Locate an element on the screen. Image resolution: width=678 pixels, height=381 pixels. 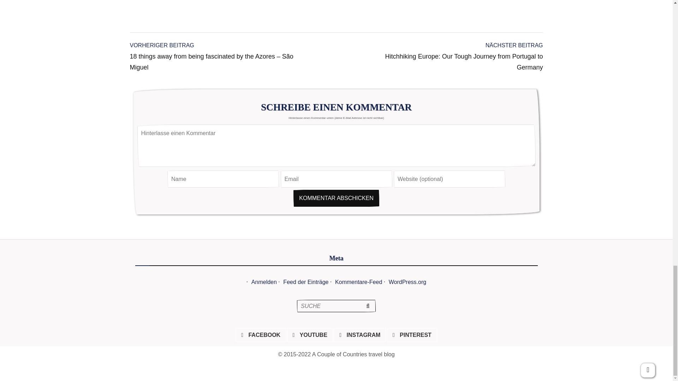
FACEBOOK is located at coordinates (261, 335).